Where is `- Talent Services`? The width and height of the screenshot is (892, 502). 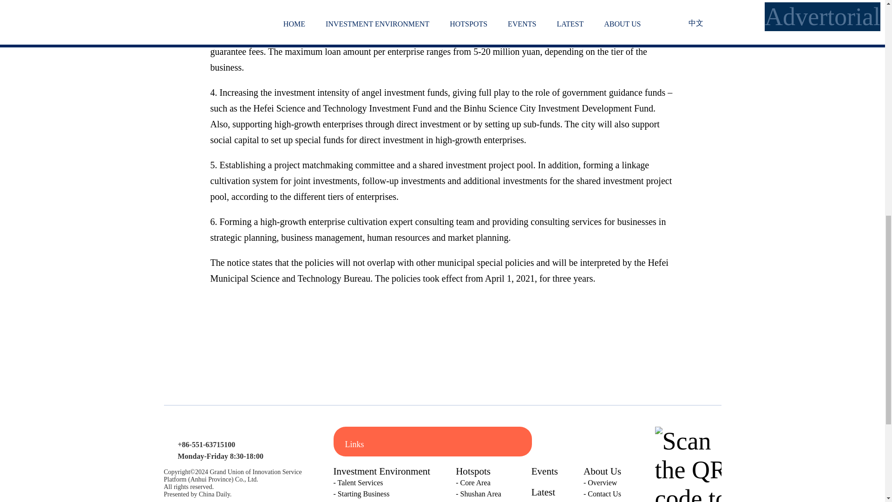 - Talent Services is located at coordinates (382, 482).